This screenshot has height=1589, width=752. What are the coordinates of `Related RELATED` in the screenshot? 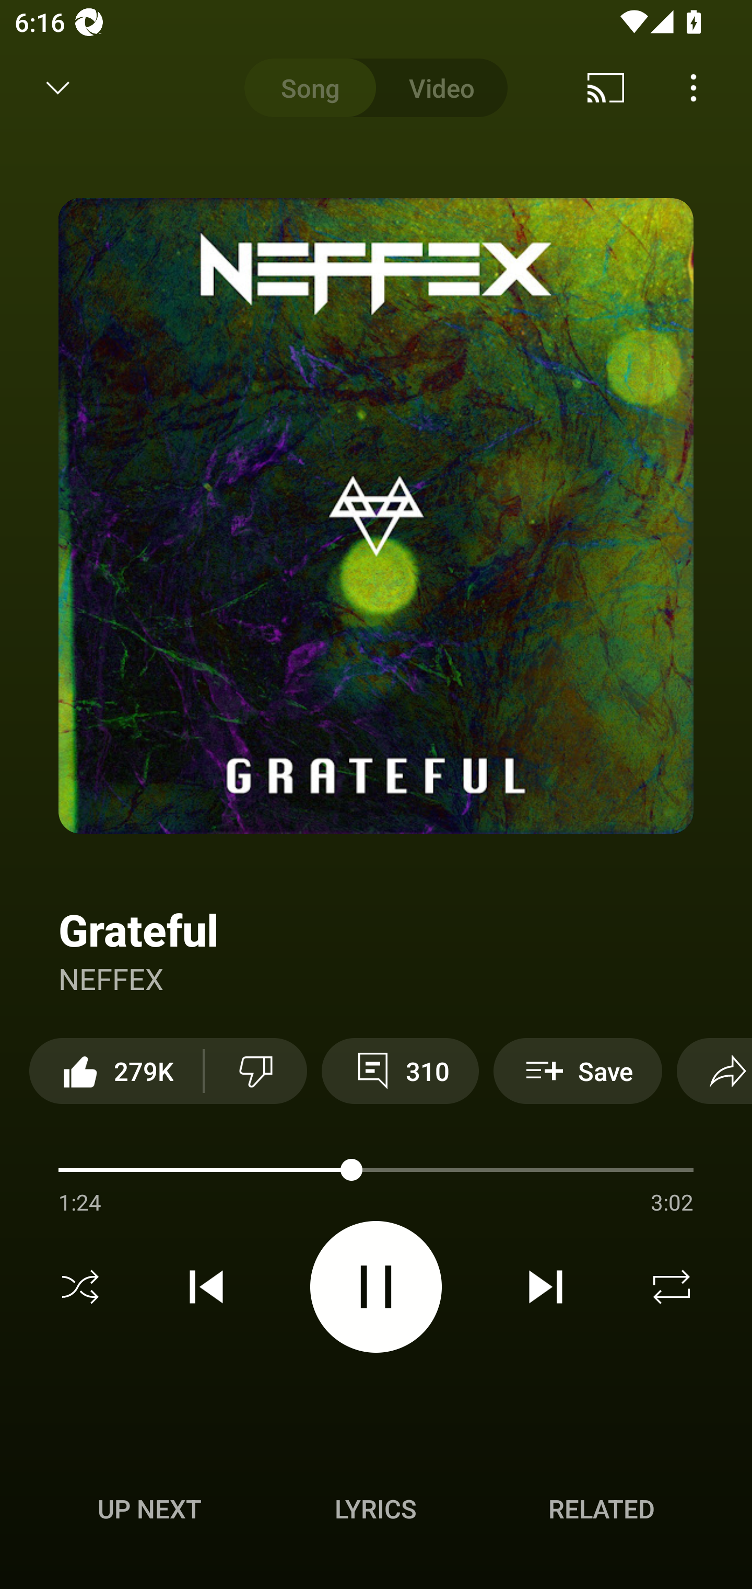 It's located at (602, 1509).